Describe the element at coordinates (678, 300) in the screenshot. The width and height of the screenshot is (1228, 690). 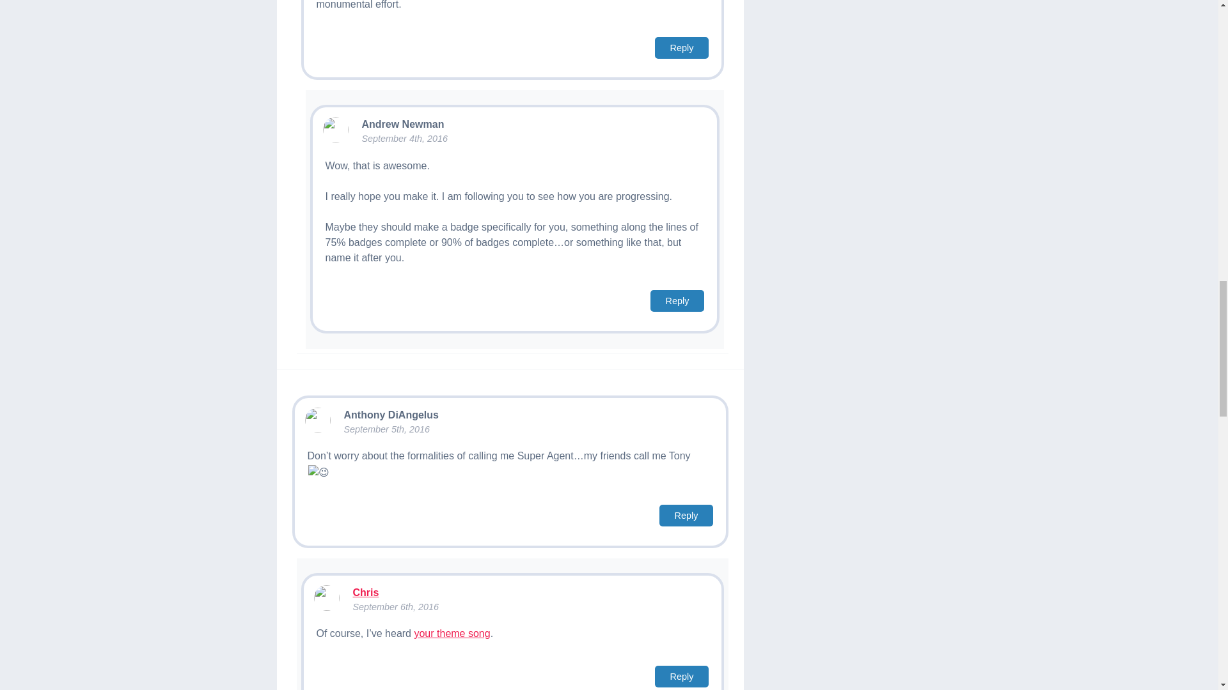
I see `Reply` at that location.